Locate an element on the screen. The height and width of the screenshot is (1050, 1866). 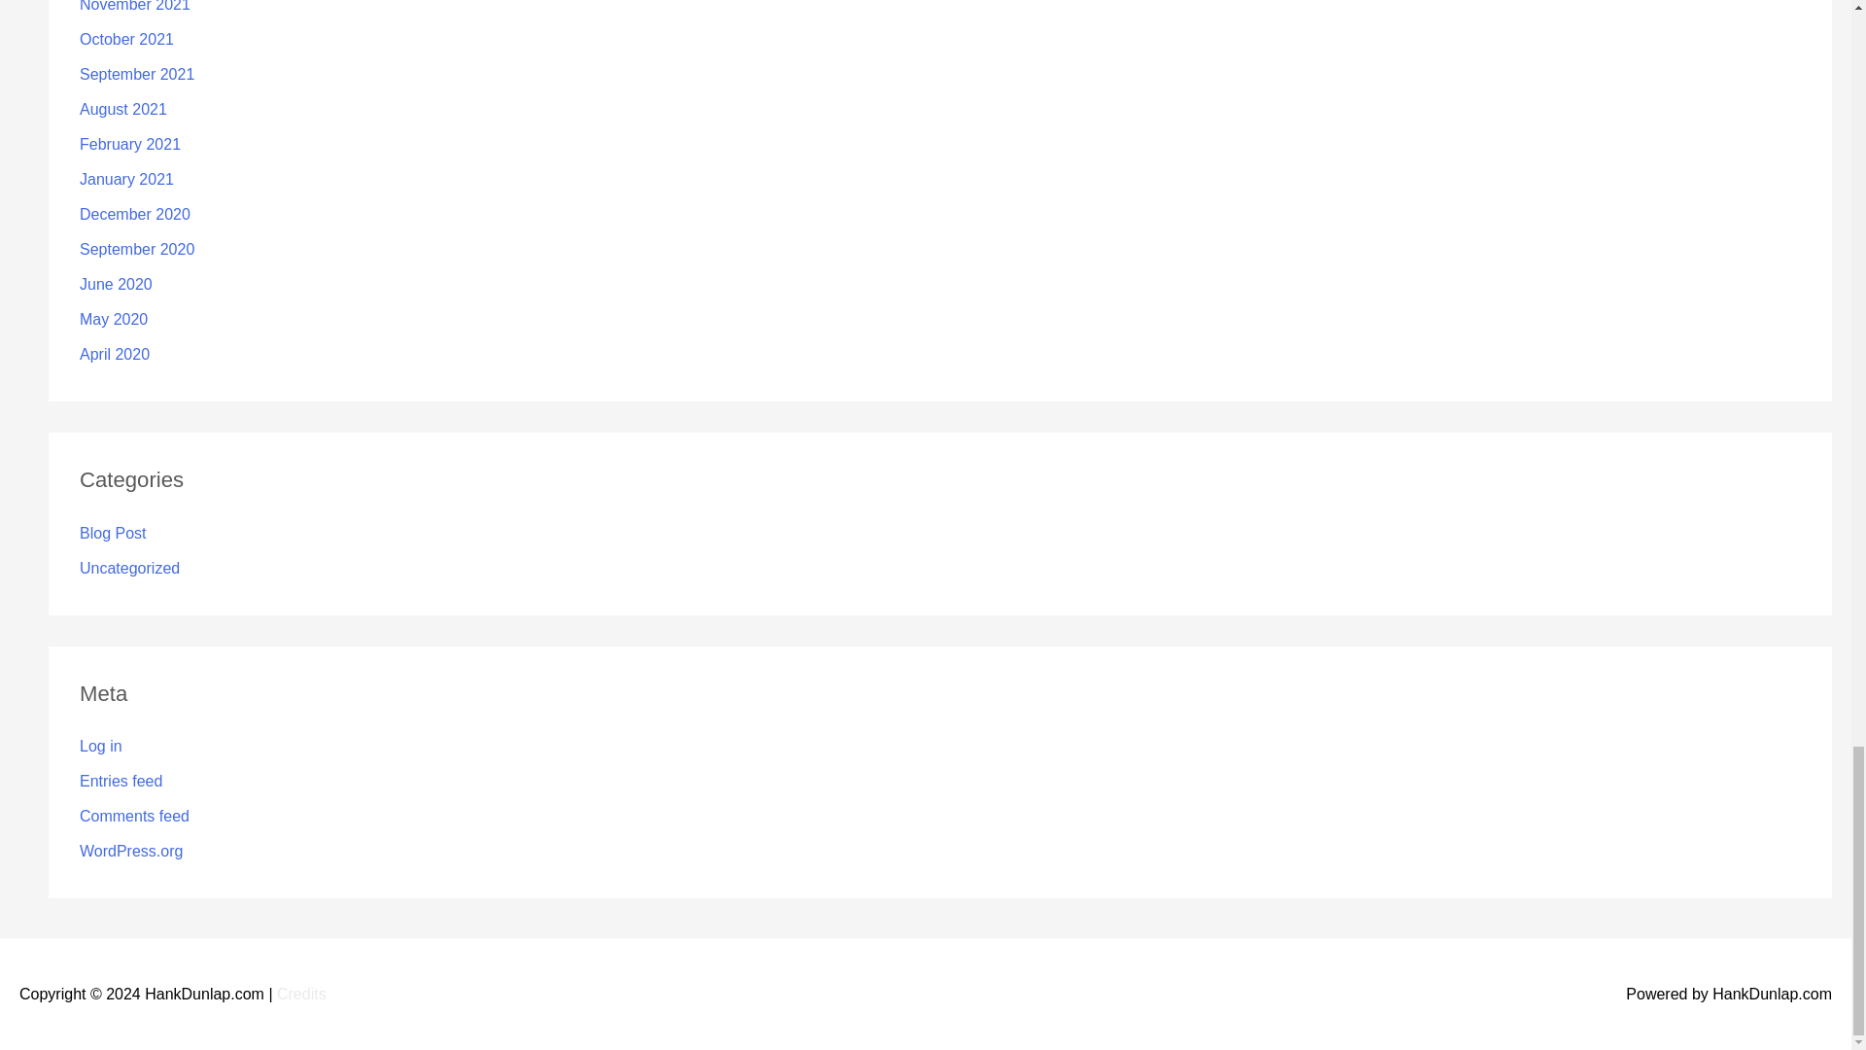
January 2021 is located at coordinates (126, 179).